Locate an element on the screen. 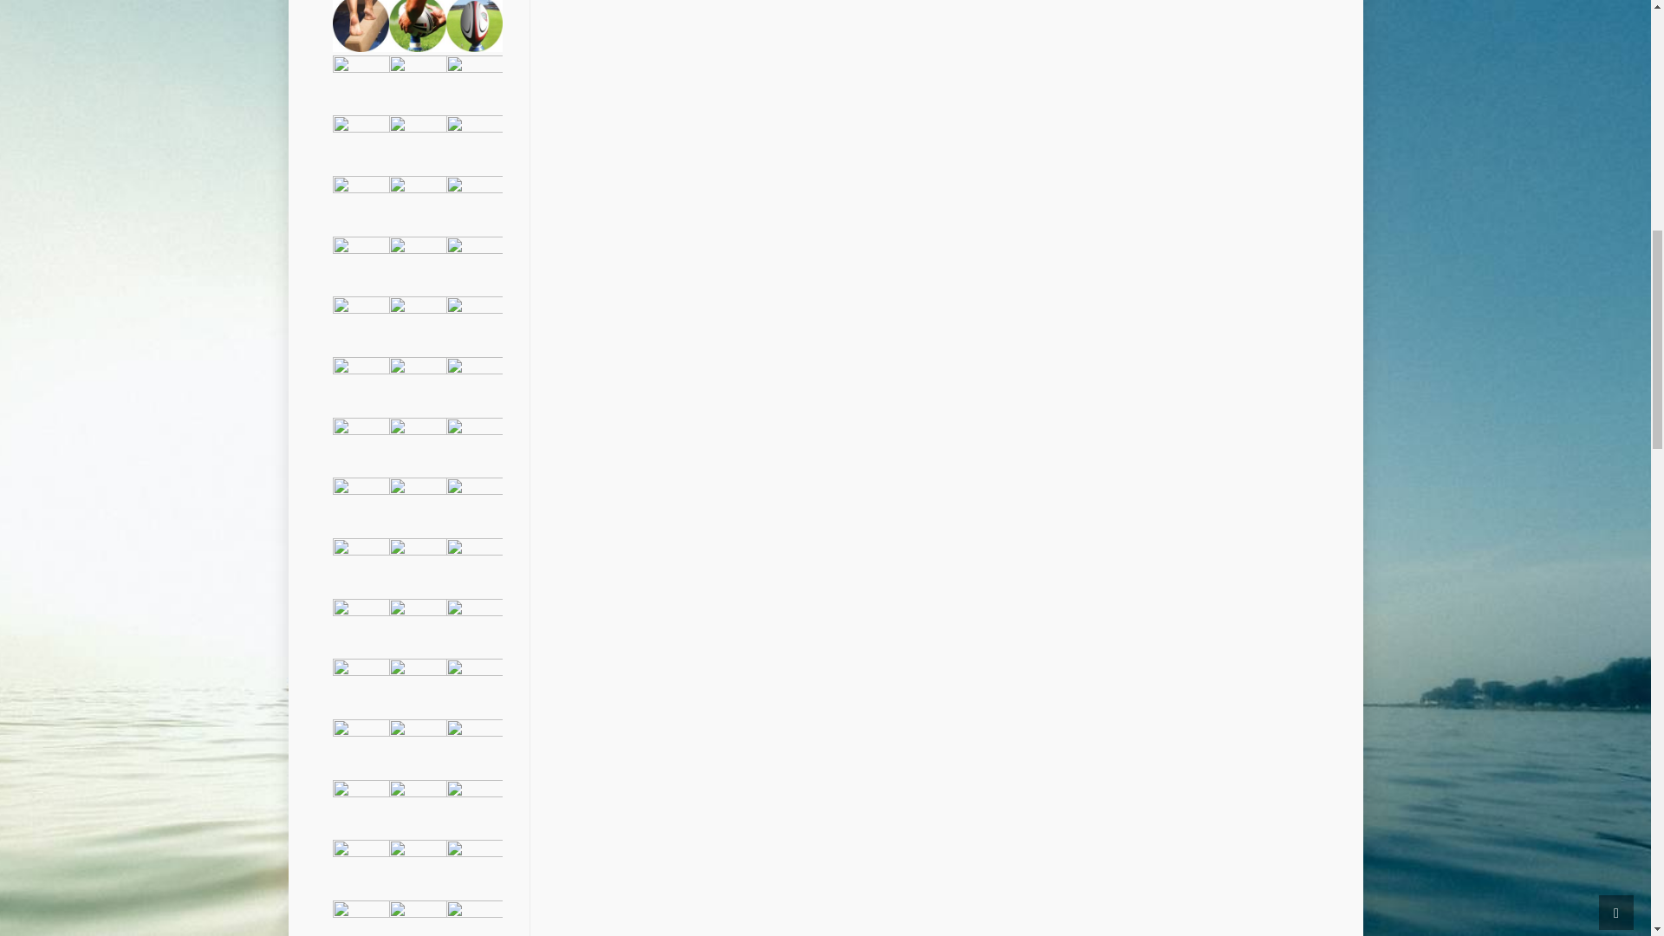 The width and height of the screenshot is (1664, 936). C002 is located at coordinates (418, 142).